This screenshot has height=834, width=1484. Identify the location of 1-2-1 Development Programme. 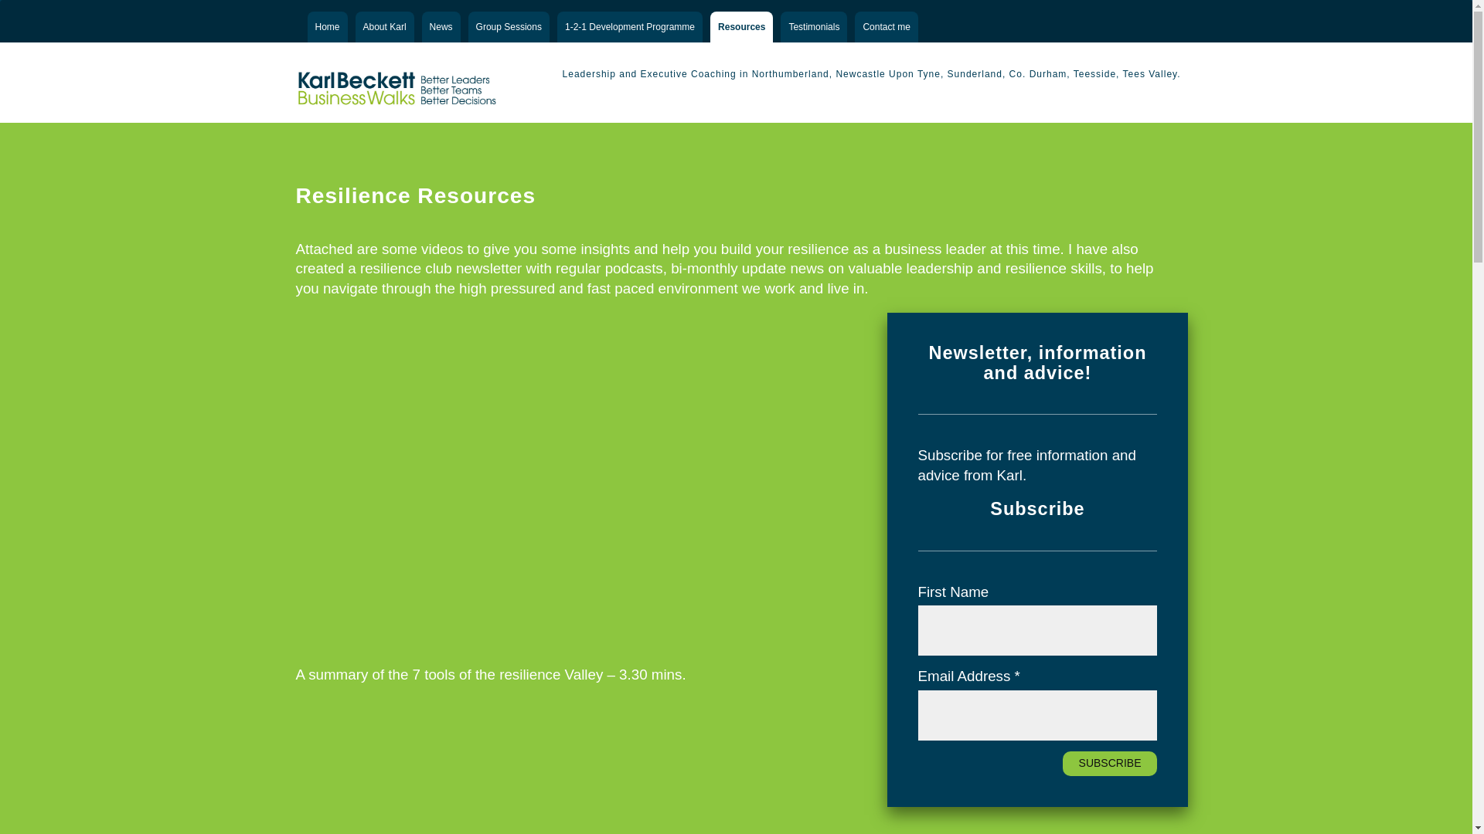
(629, 27).